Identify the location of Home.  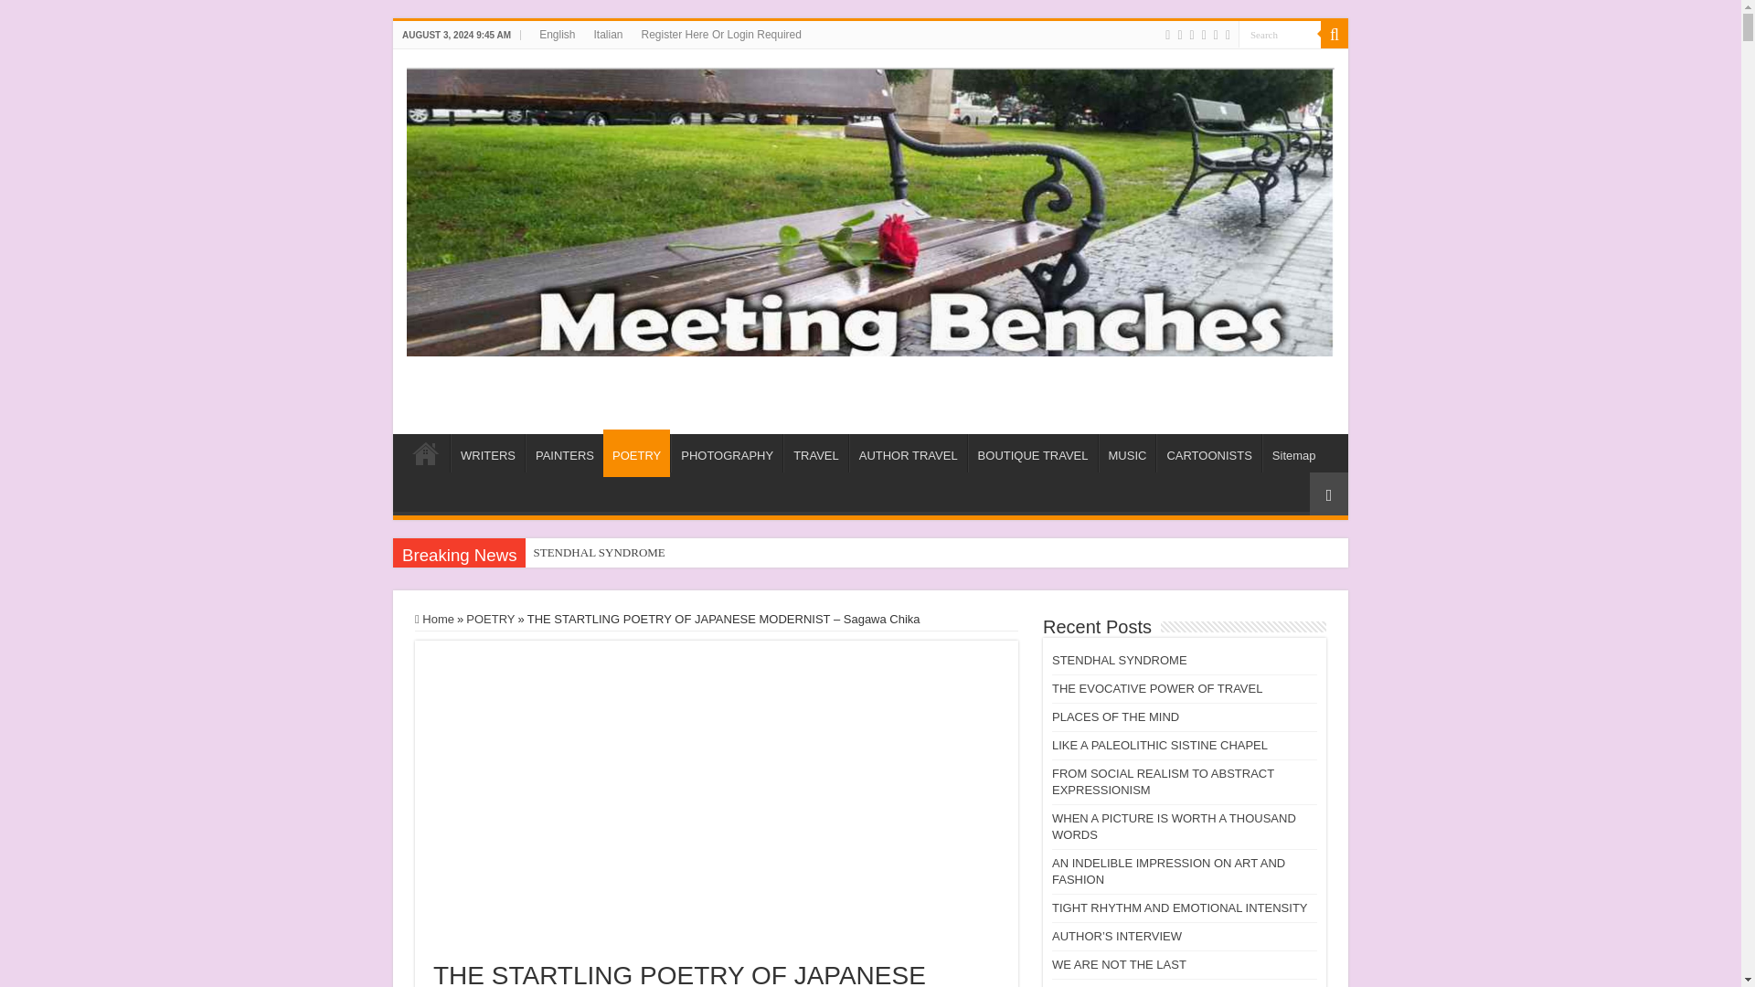
(425, 453).